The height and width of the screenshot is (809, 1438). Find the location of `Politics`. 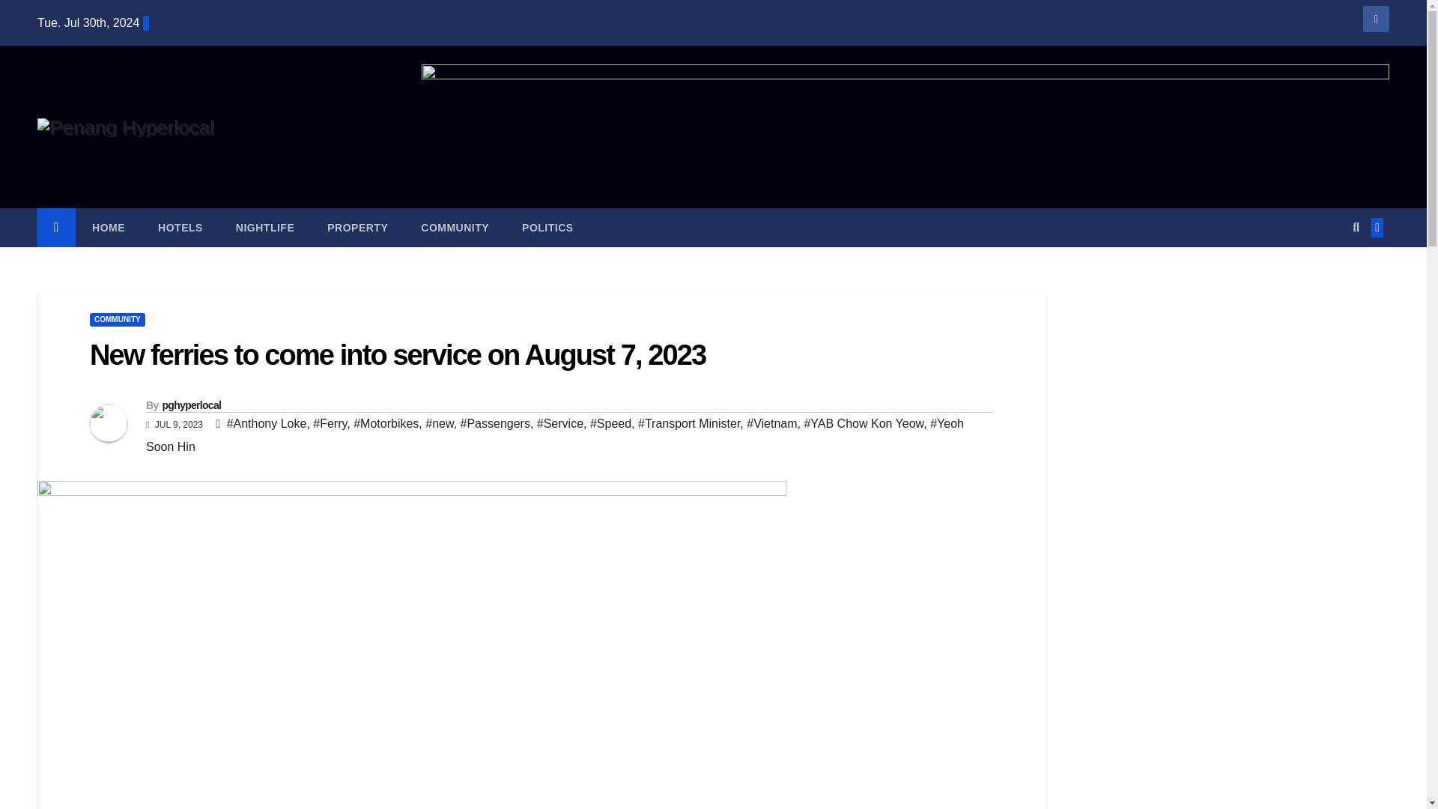

Politics is located at coordinates (547, 228).